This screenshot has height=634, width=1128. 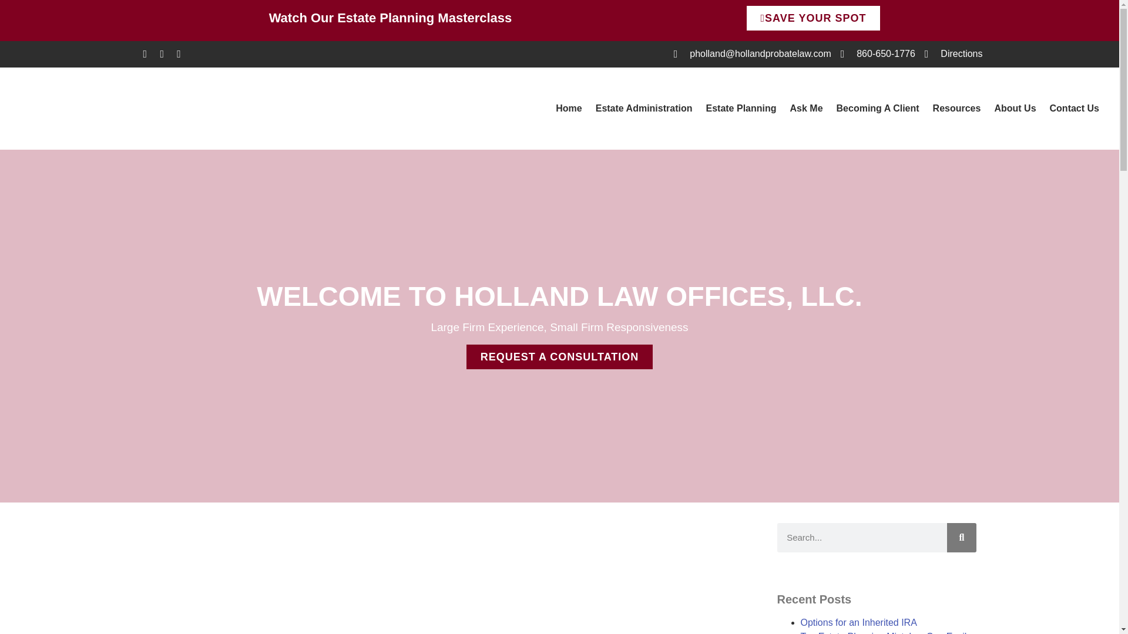 What do you see at coordinates (1014, 108) in the screenshot?
I see `About Us` at bounding box center [1014, 108].